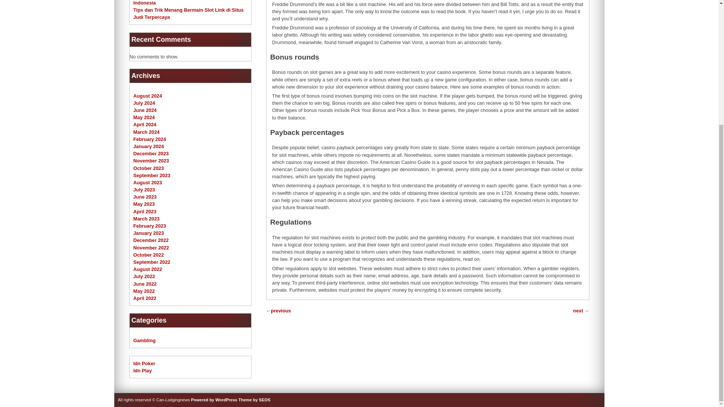  I want to click on July 2022, so click(144, 276).